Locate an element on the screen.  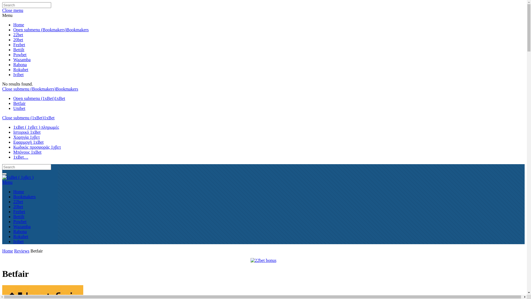
Close submenu (1xBet) is located at coordinates (23, 118).